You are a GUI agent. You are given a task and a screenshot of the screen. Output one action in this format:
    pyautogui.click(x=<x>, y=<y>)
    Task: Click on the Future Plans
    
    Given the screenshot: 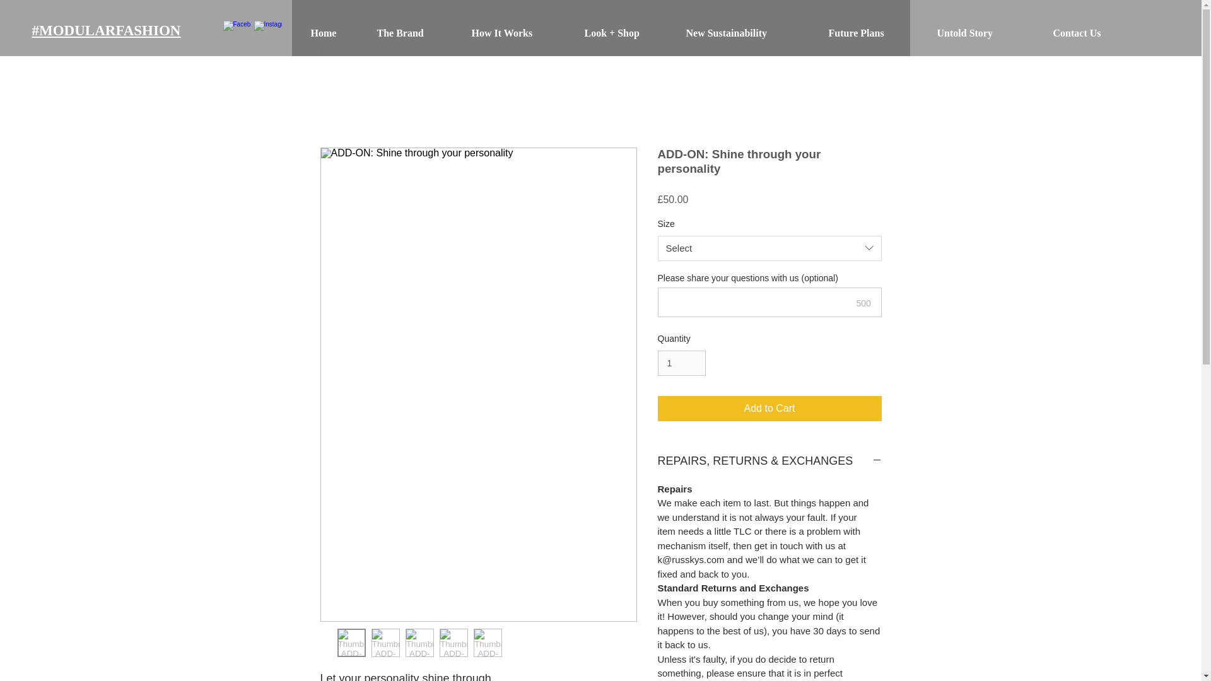 What is the action you would take?
    pyautogui.click(x=873, y=33)
    